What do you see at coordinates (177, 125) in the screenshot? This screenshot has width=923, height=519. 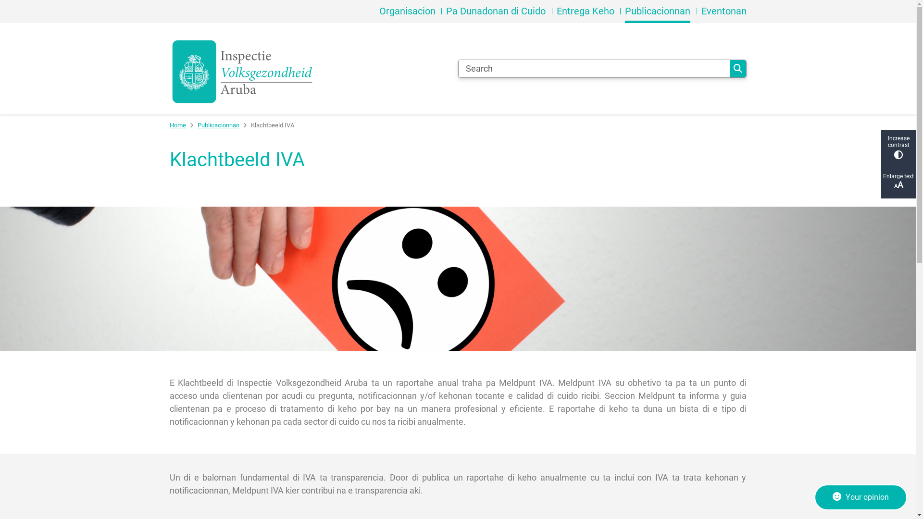 I see `Home` at bounding box center [177, 125].